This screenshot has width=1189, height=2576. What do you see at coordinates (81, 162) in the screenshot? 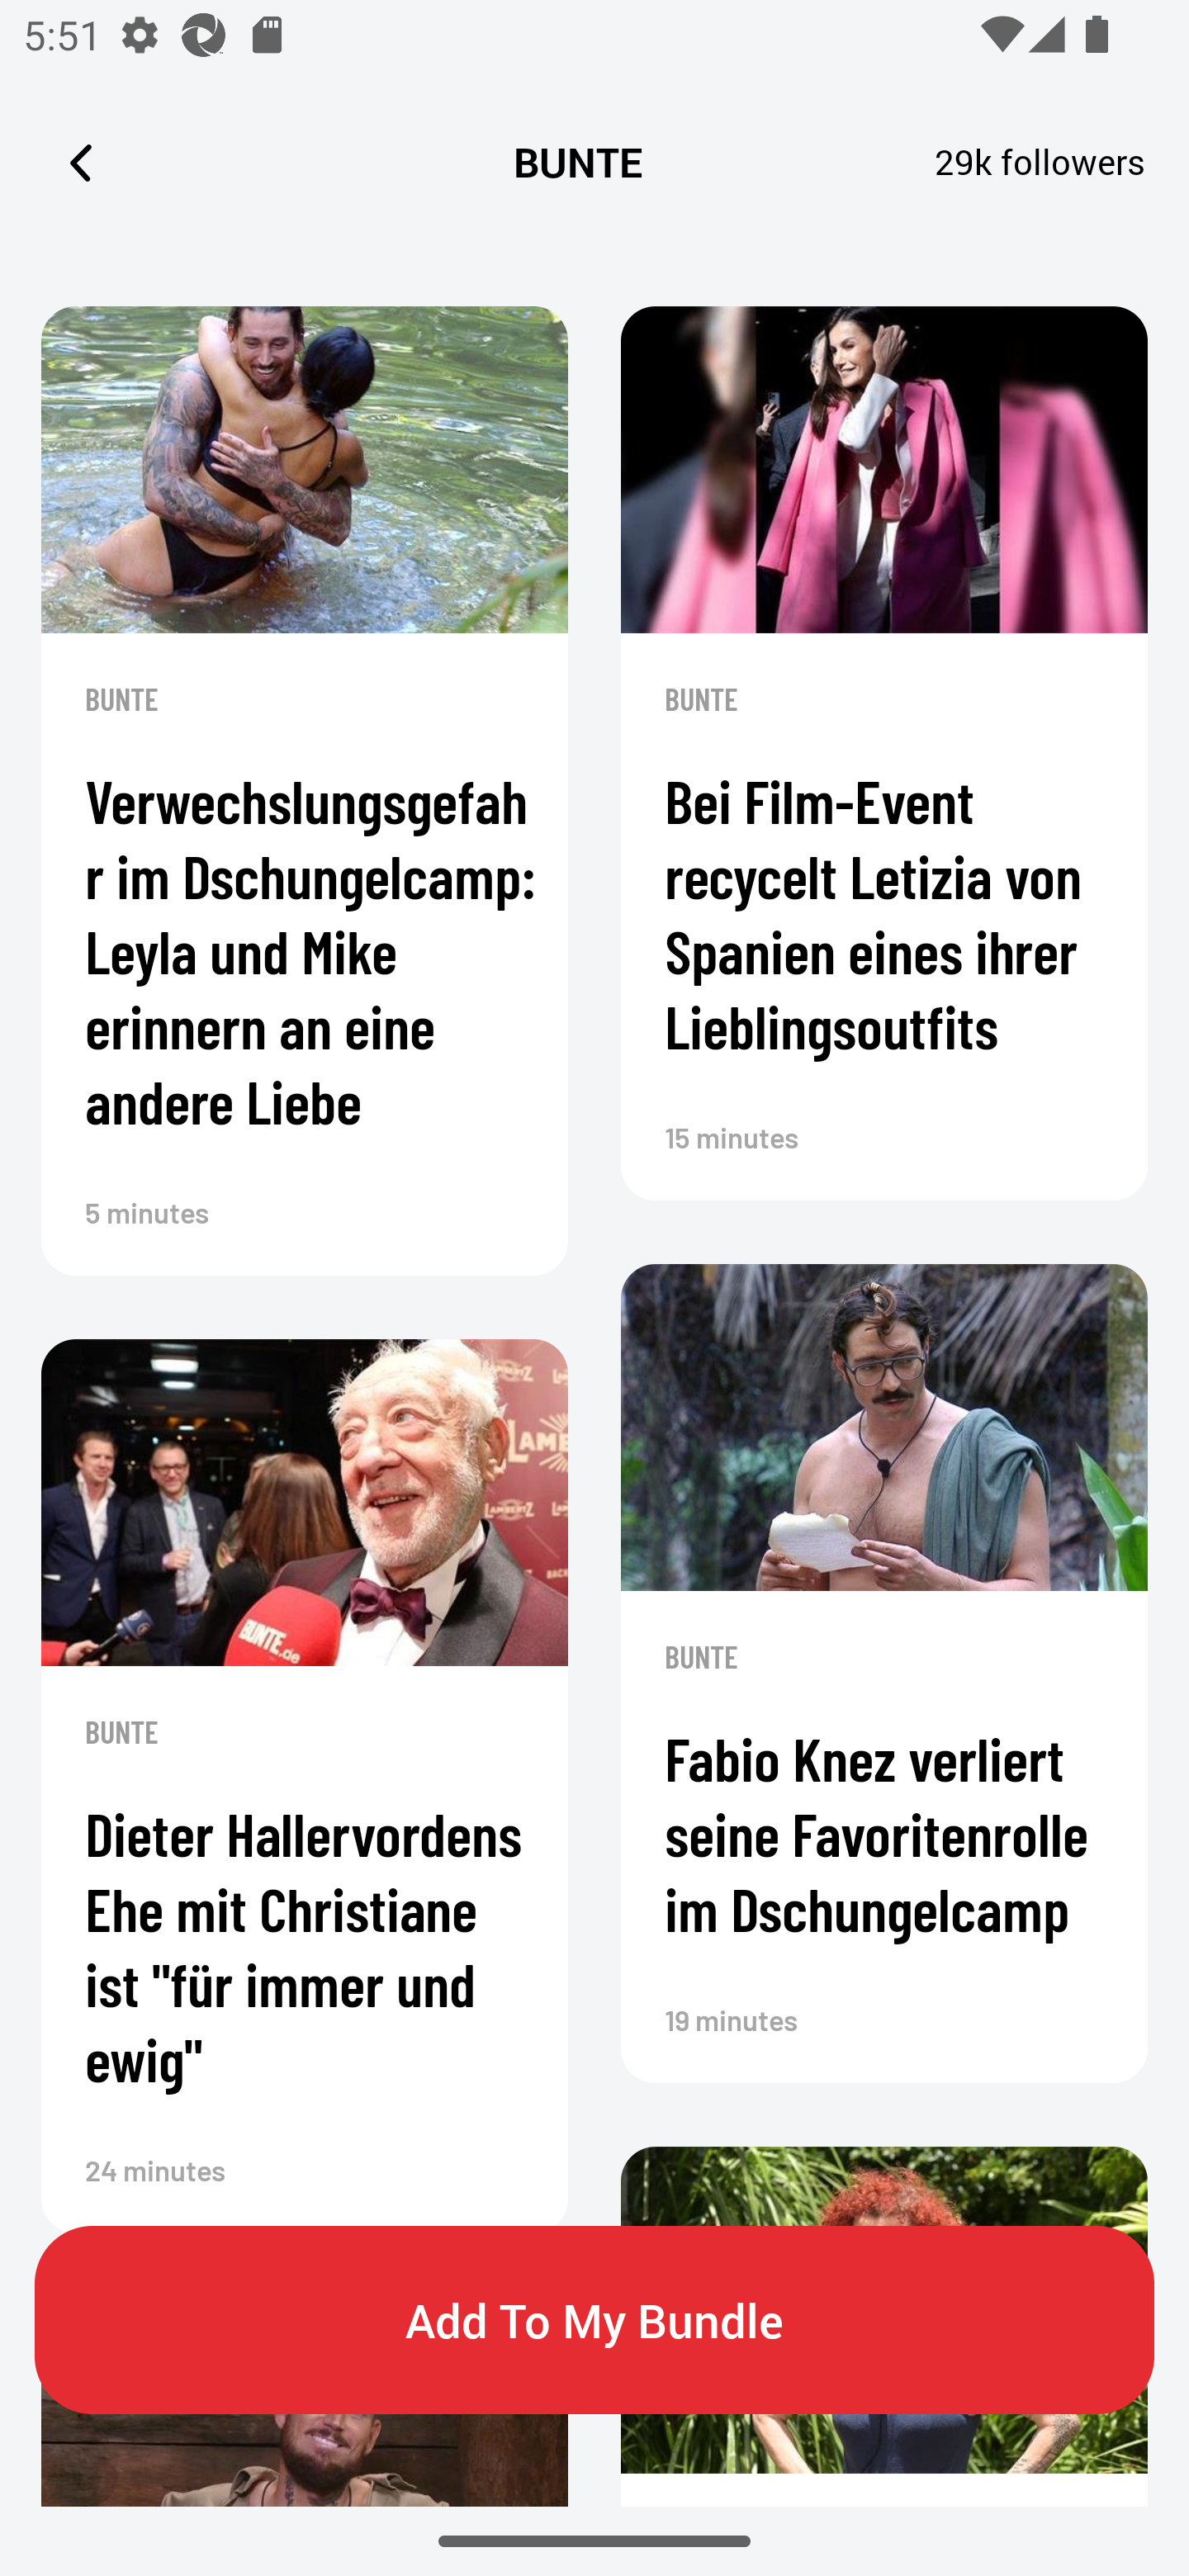
I see `Leading Icon` at bounding box center [81, 162].